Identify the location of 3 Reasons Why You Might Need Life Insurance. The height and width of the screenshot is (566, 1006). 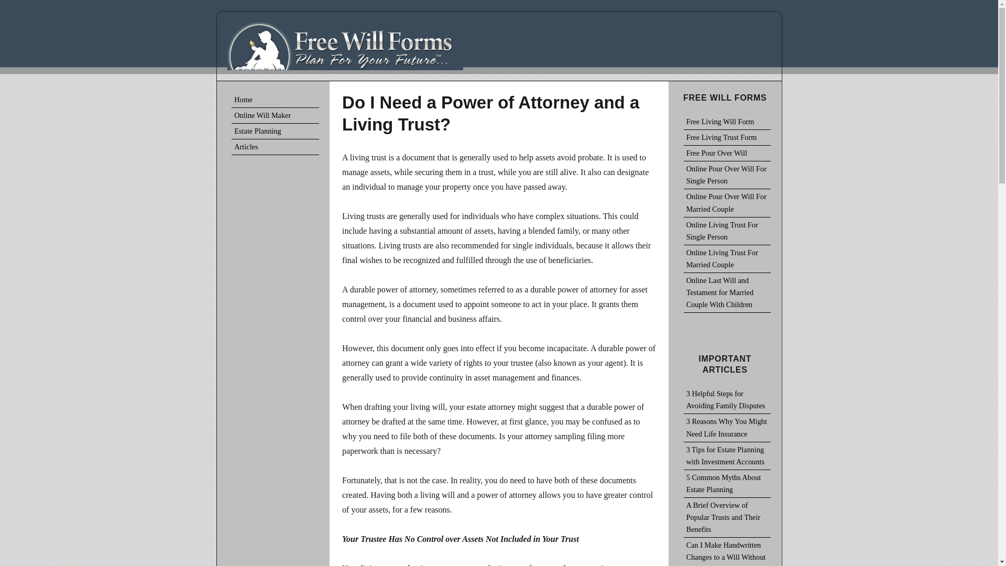
(727, 428).